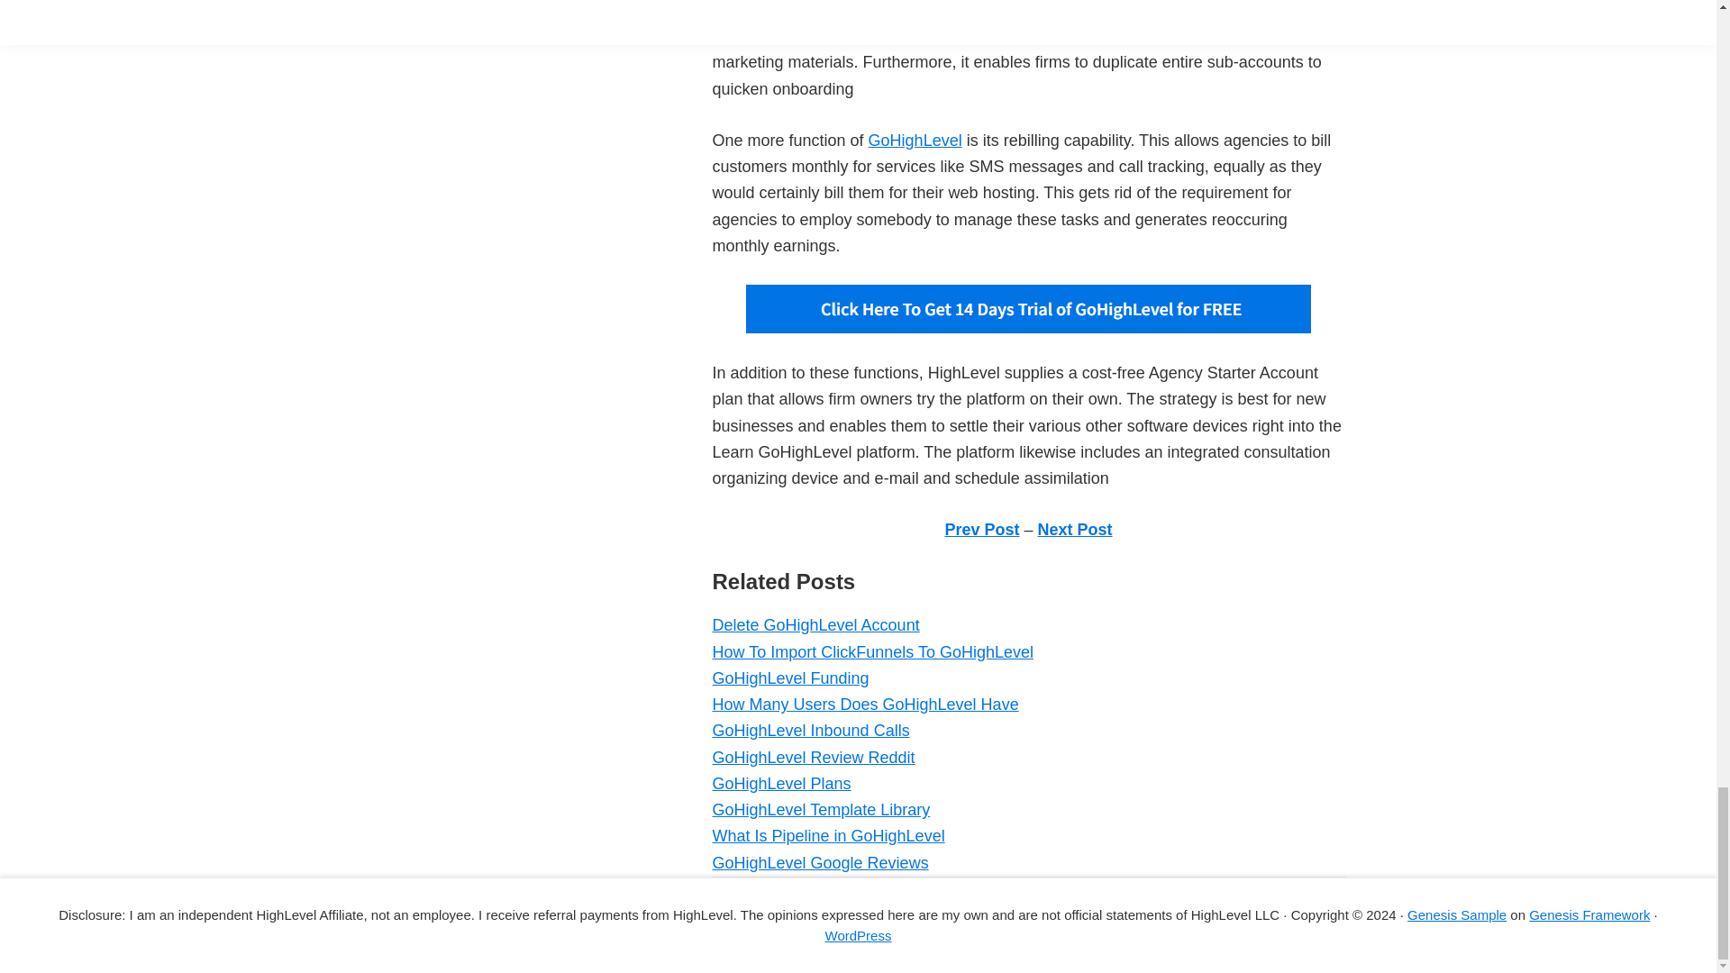 The width and height of the screenshot is (1730, 973). What do you see at coordinates (865, 705) in the screenshot?
I see `How Many Users Does GoHighLevel Have` at bounding box center [865, 705].